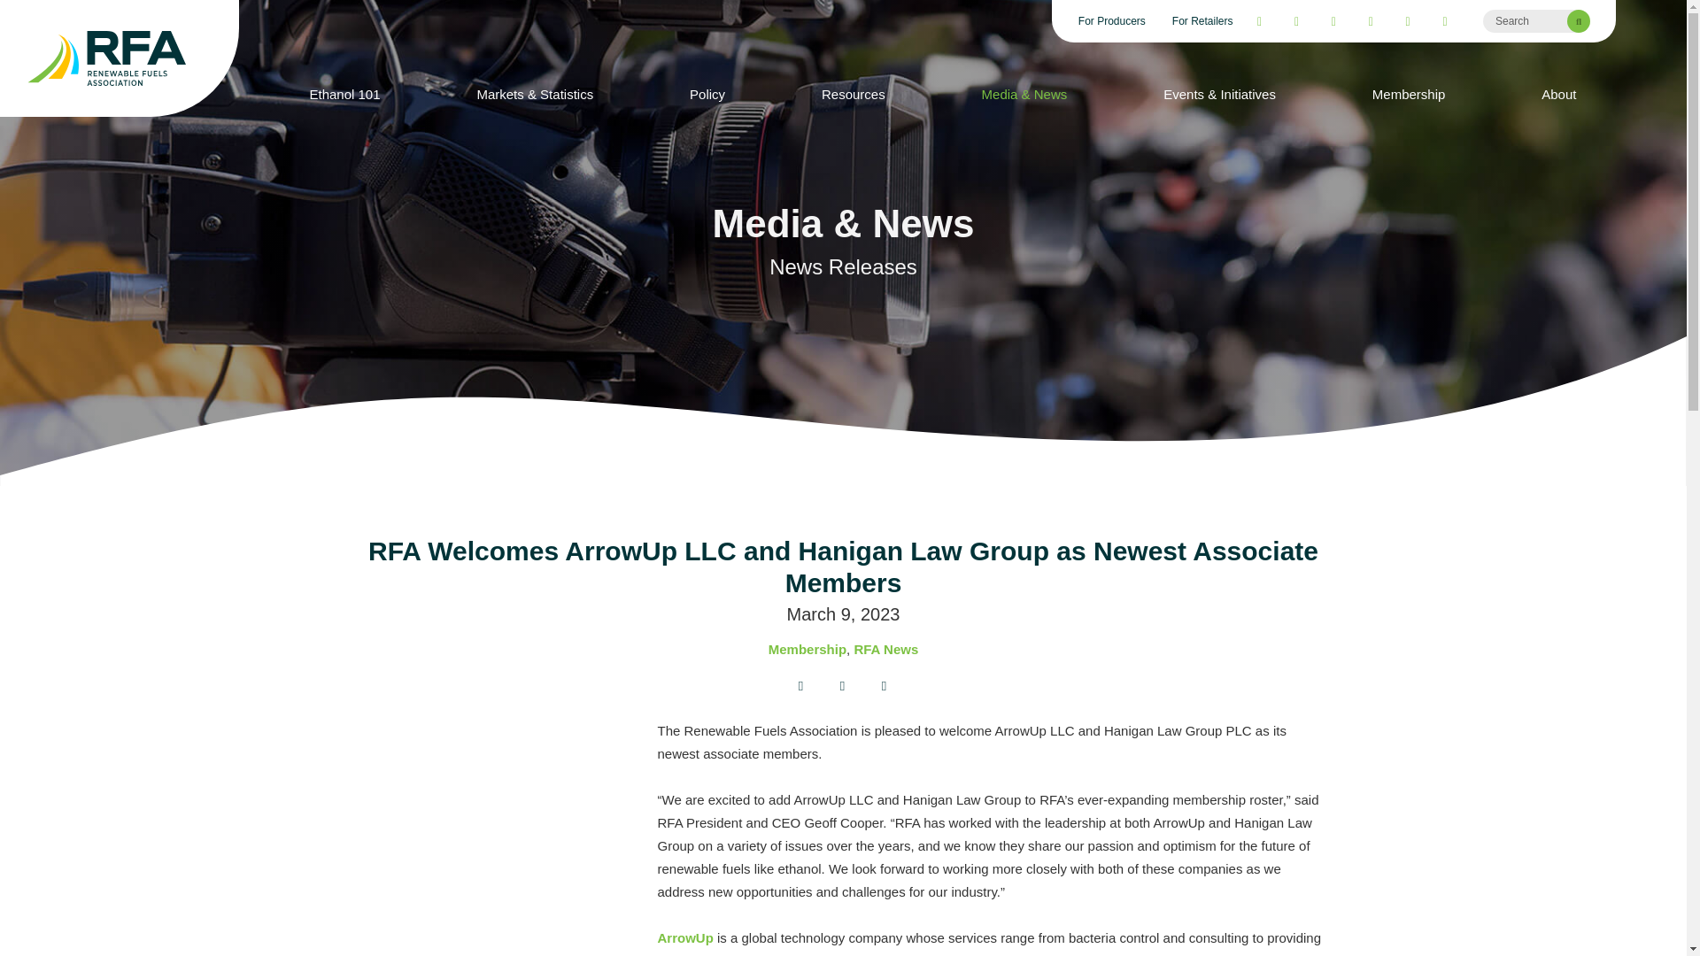  What do you see at coordinates (1333, 20) in the screenshot?
I see `YouTube` at bounding box center [1333, 20].